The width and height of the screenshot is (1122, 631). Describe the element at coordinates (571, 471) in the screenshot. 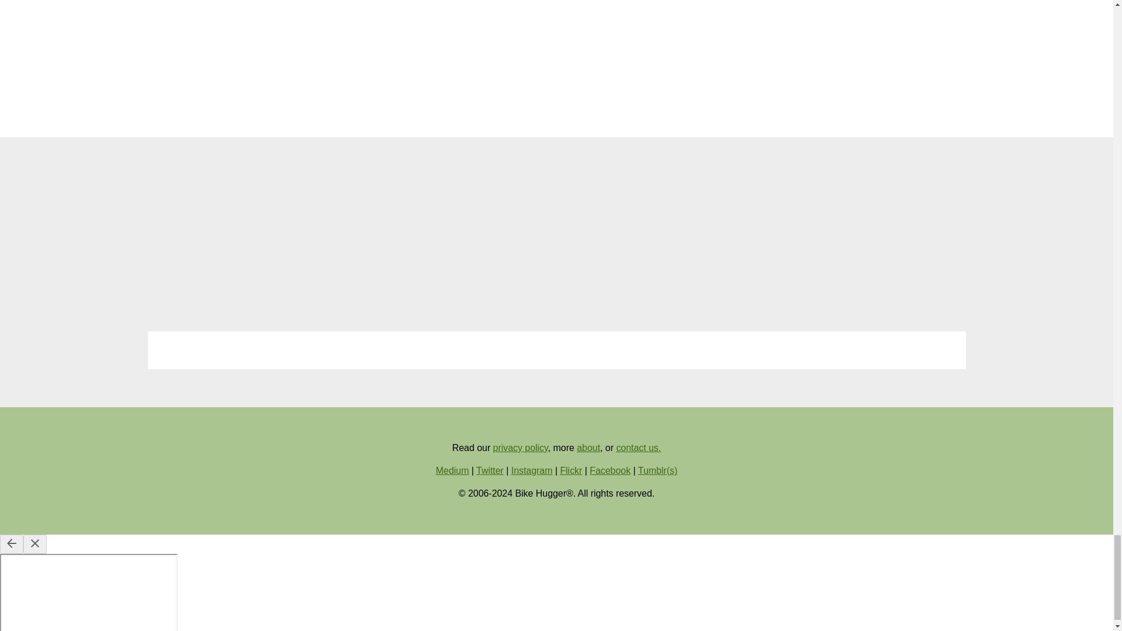

I see `Flickr` at that location.